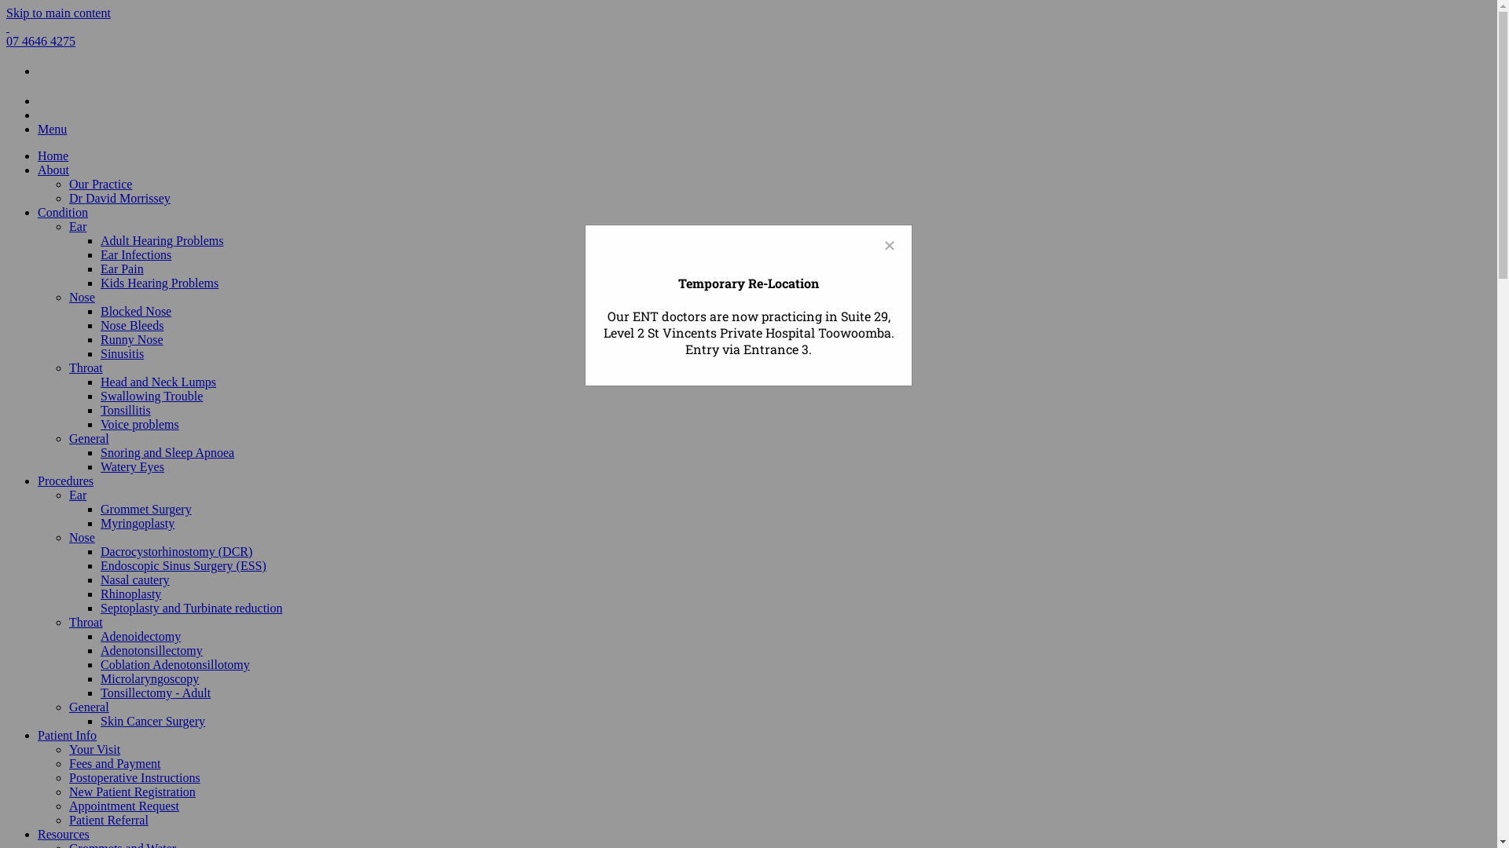 The width and height of the screenshot is (1509, 848). What do you see at coordinates (176, 551) in the screenshot?
I see `Dacrocystorhinostomy (DCR)` at bounding box center [176, 551].